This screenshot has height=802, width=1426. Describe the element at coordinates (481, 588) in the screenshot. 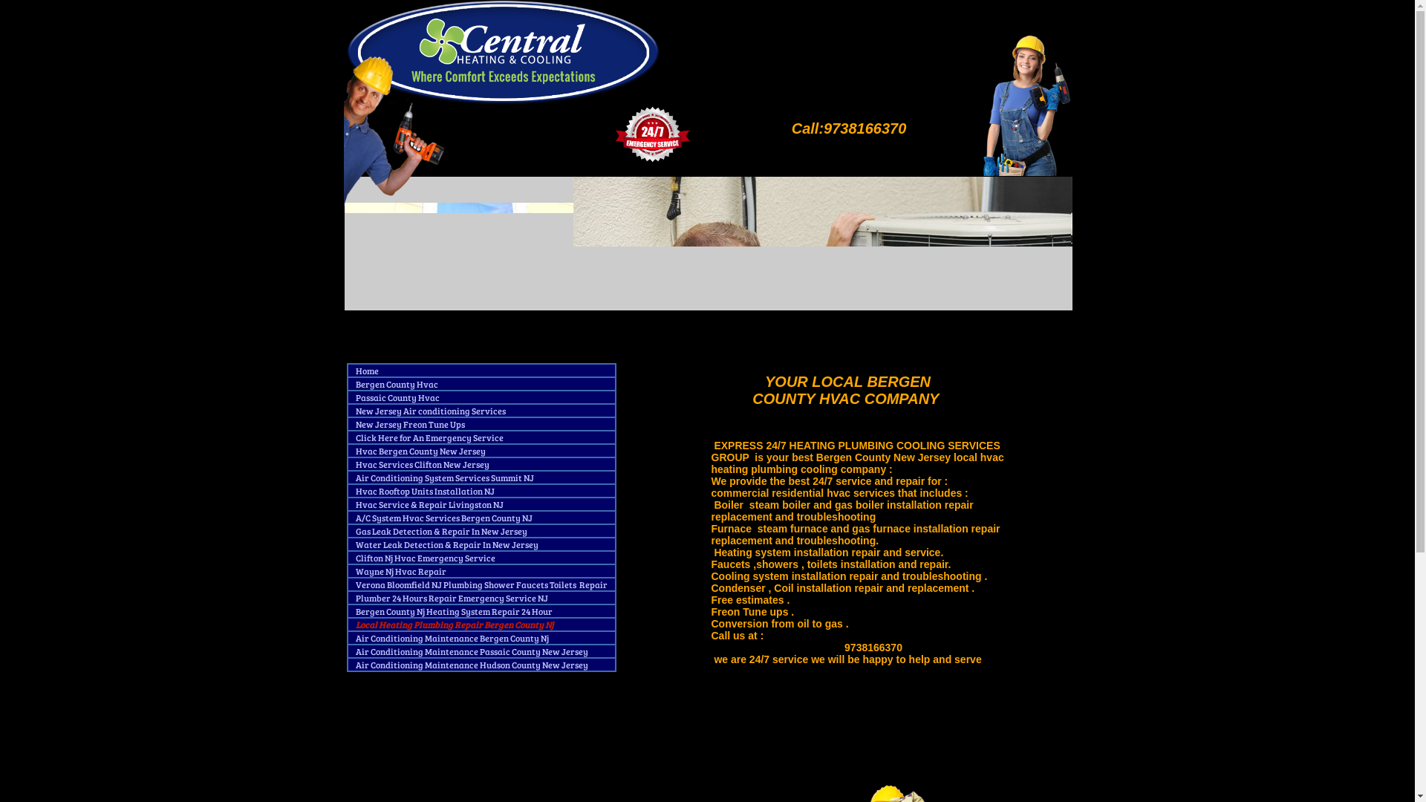

I see `Verona Bloomfield NJ Plumbing Shower Faucets Toilets  Repair` at that location.